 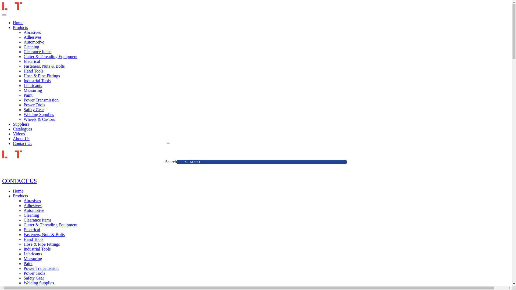 What do you see at coordinates (34, 105) in the screenshot?
I see `Power Tools` at bounding box center [34, 105].